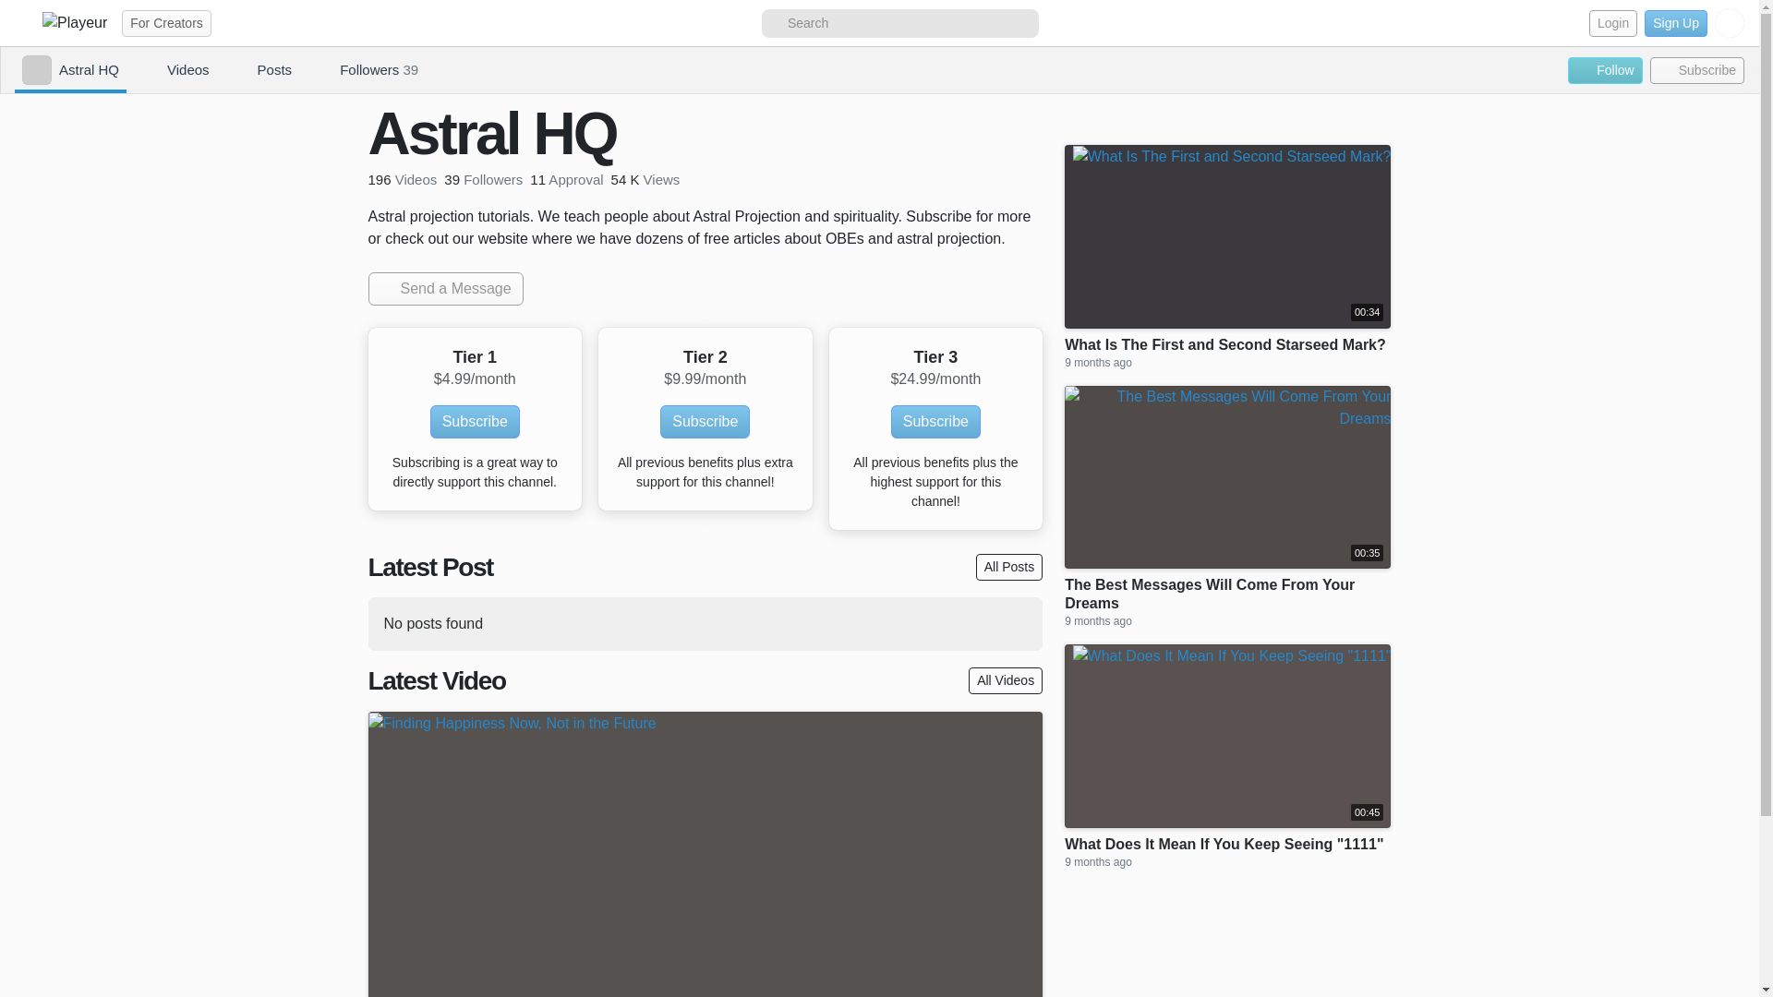 The width and height of the screenshot is (1773, 997). I want to click on What Is The First and Second Starseed Mark?, so click(1225, 345).